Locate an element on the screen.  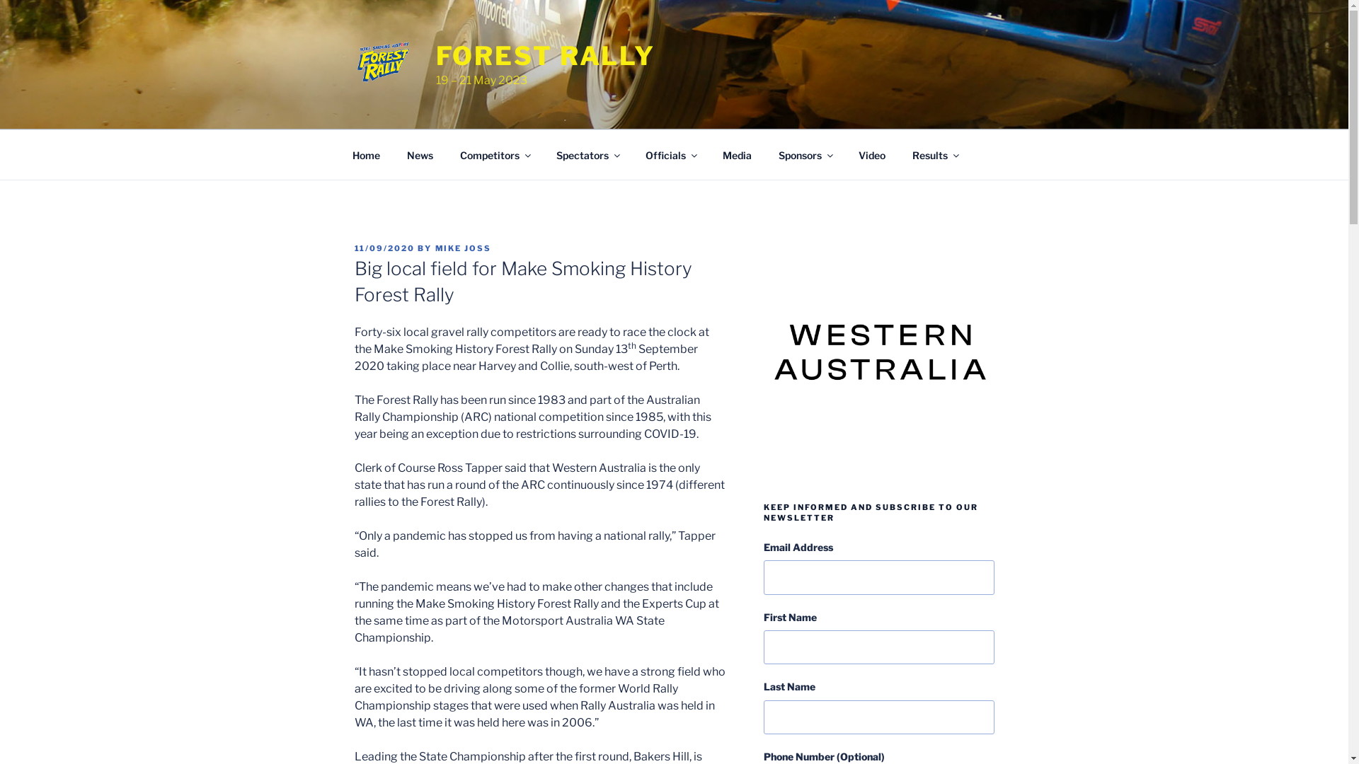
Results is located at coordinates (936, 154).